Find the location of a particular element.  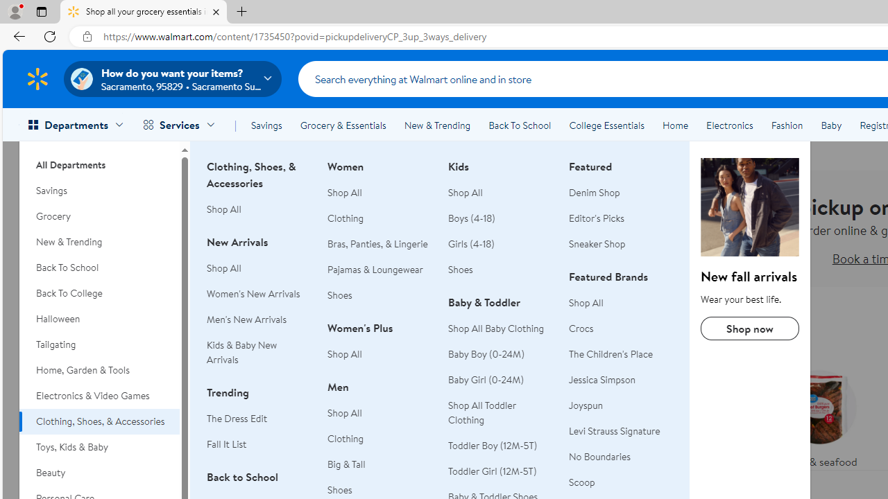

Meat & seafood is located at coordinates (819, 416).